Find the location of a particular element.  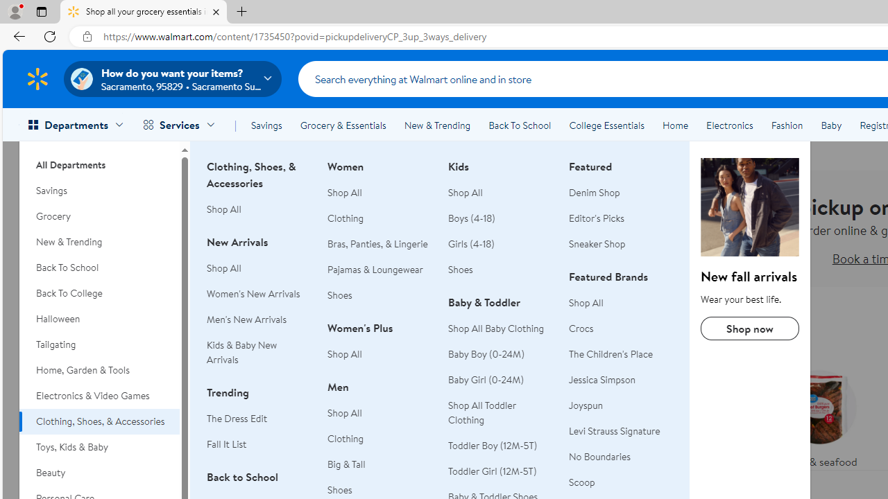

Meat & seafood is located at coordinates (819, 416).